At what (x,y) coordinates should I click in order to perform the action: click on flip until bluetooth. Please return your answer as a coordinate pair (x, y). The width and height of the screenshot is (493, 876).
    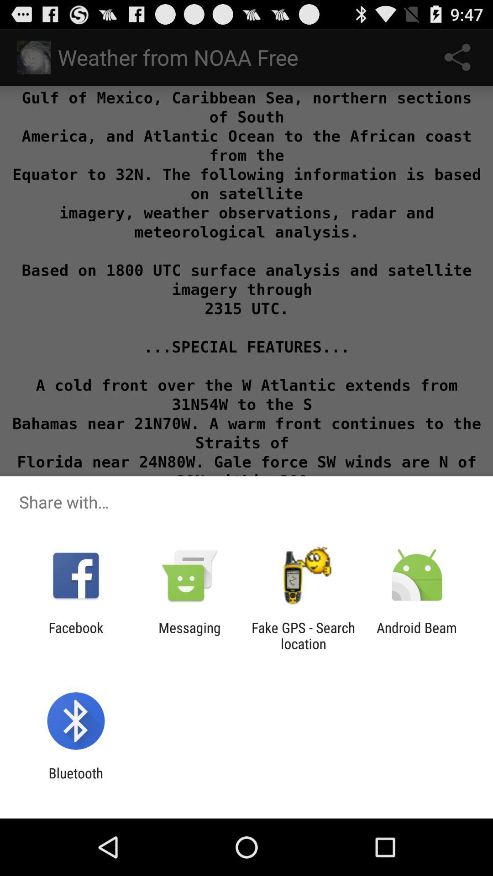
    Looking at the image, I should click on (76, 781).